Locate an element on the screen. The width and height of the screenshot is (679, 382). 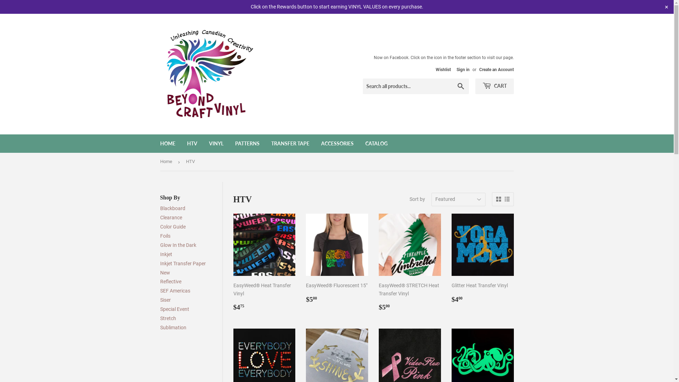
New is located at coordinates (165, 272).